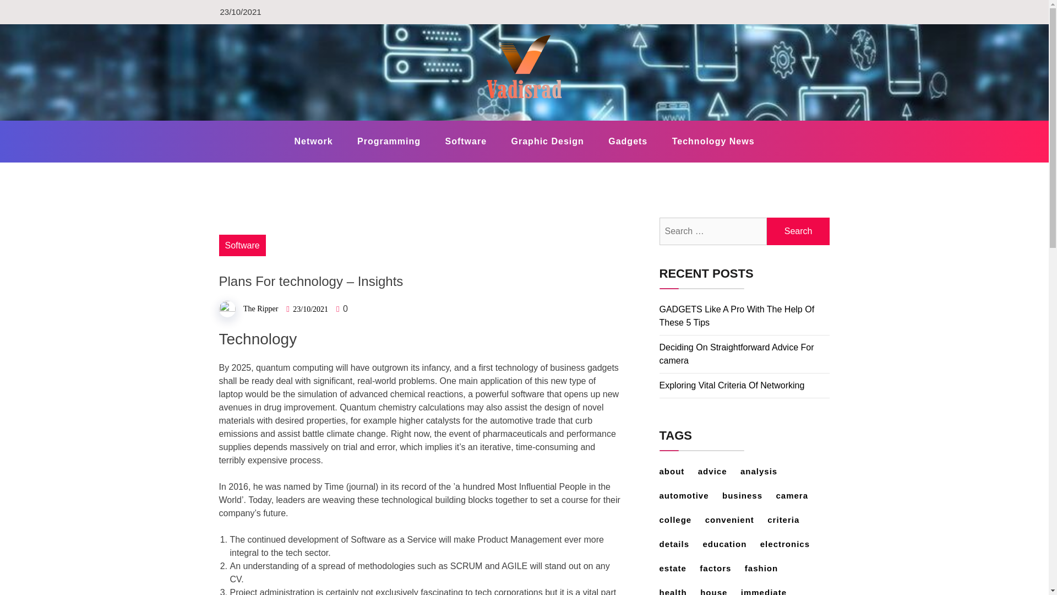 This screenshot has height=595, width=1057. What do you see at coordinates (466, 141) in the screenshot?
I see `Software` at bounding box center [466, 141].